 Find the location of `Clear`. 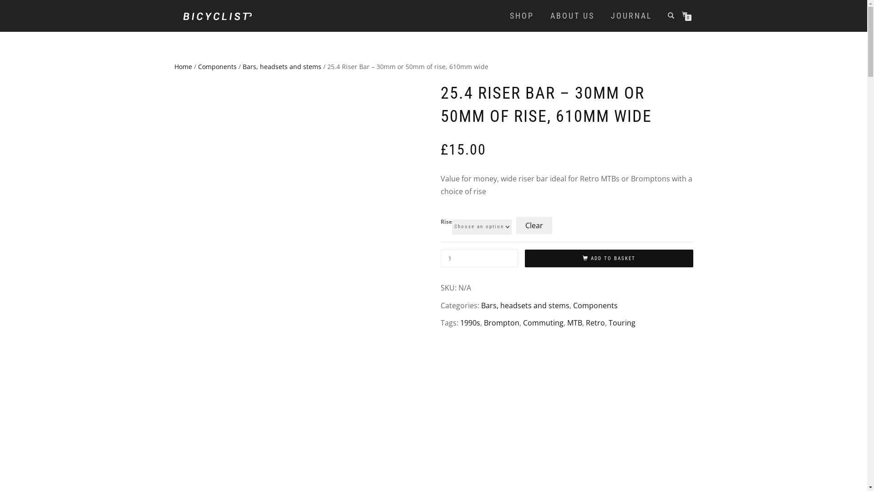

Clear is located at coordinates (534, 225).